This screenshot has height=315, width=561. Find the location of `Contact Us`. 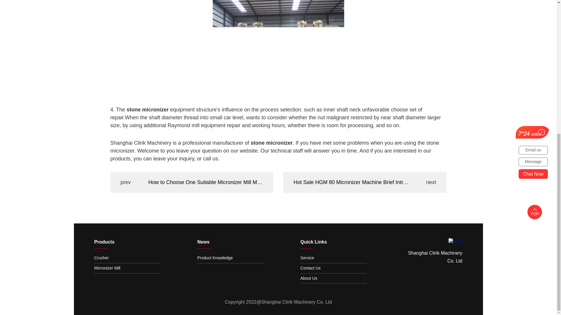

Contact Us is located at coordinates (333, 268).